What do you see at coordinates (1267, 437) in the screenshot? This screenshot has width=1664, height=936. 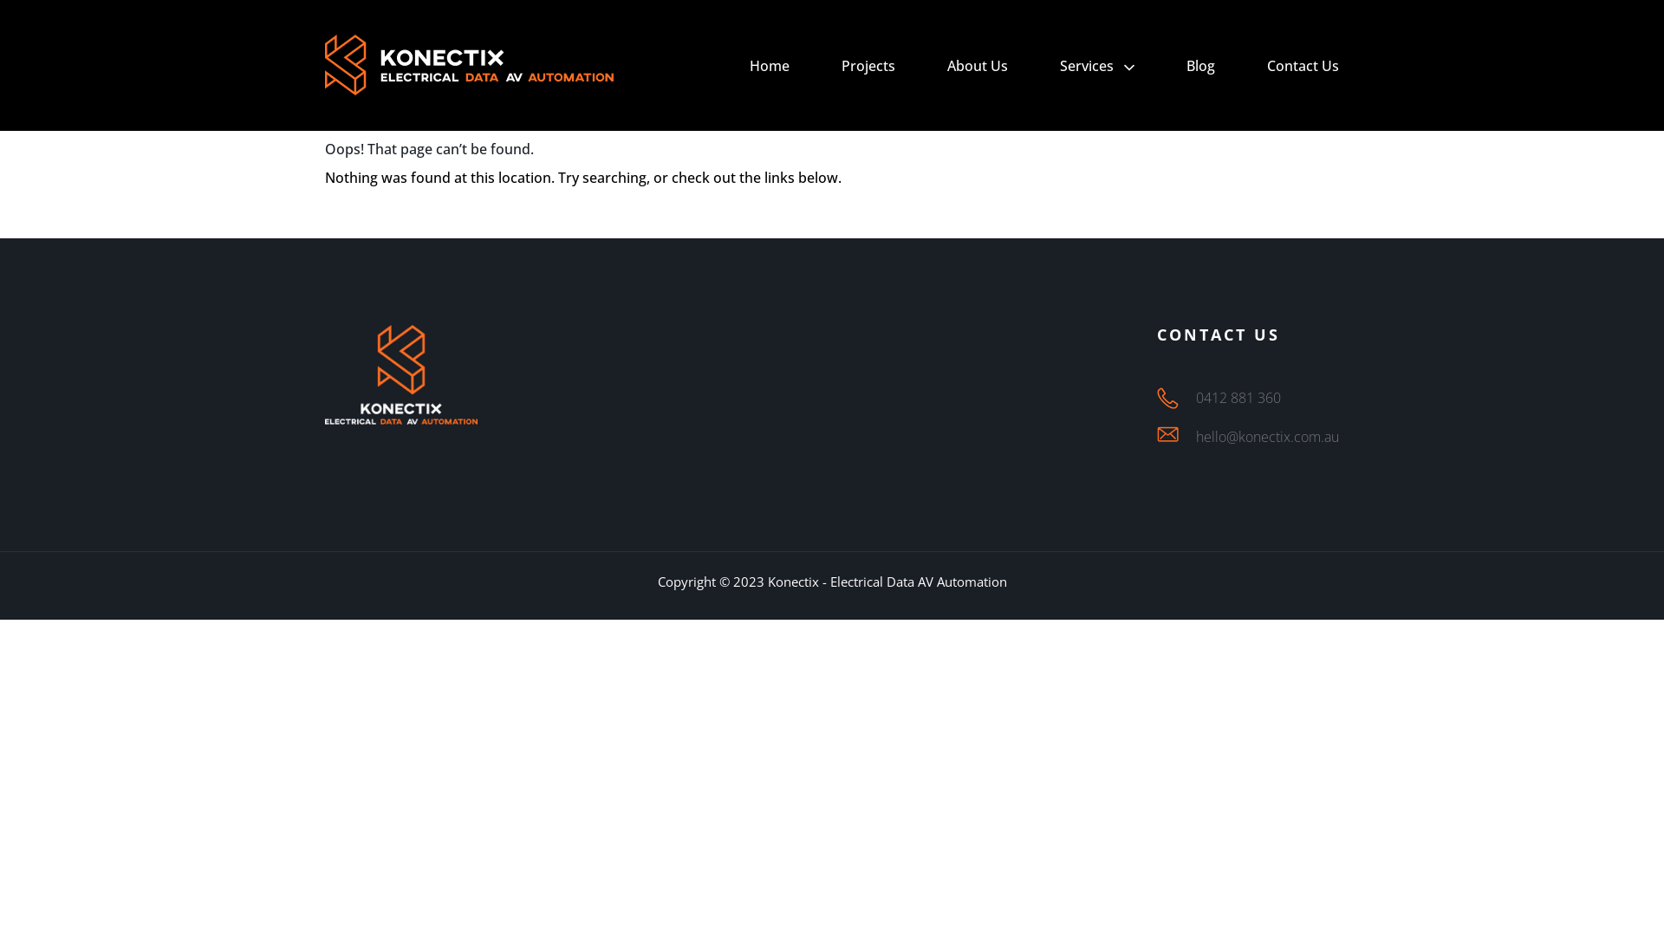 I see `hello@konectix.com.au` at bounding box center [1267, 437].